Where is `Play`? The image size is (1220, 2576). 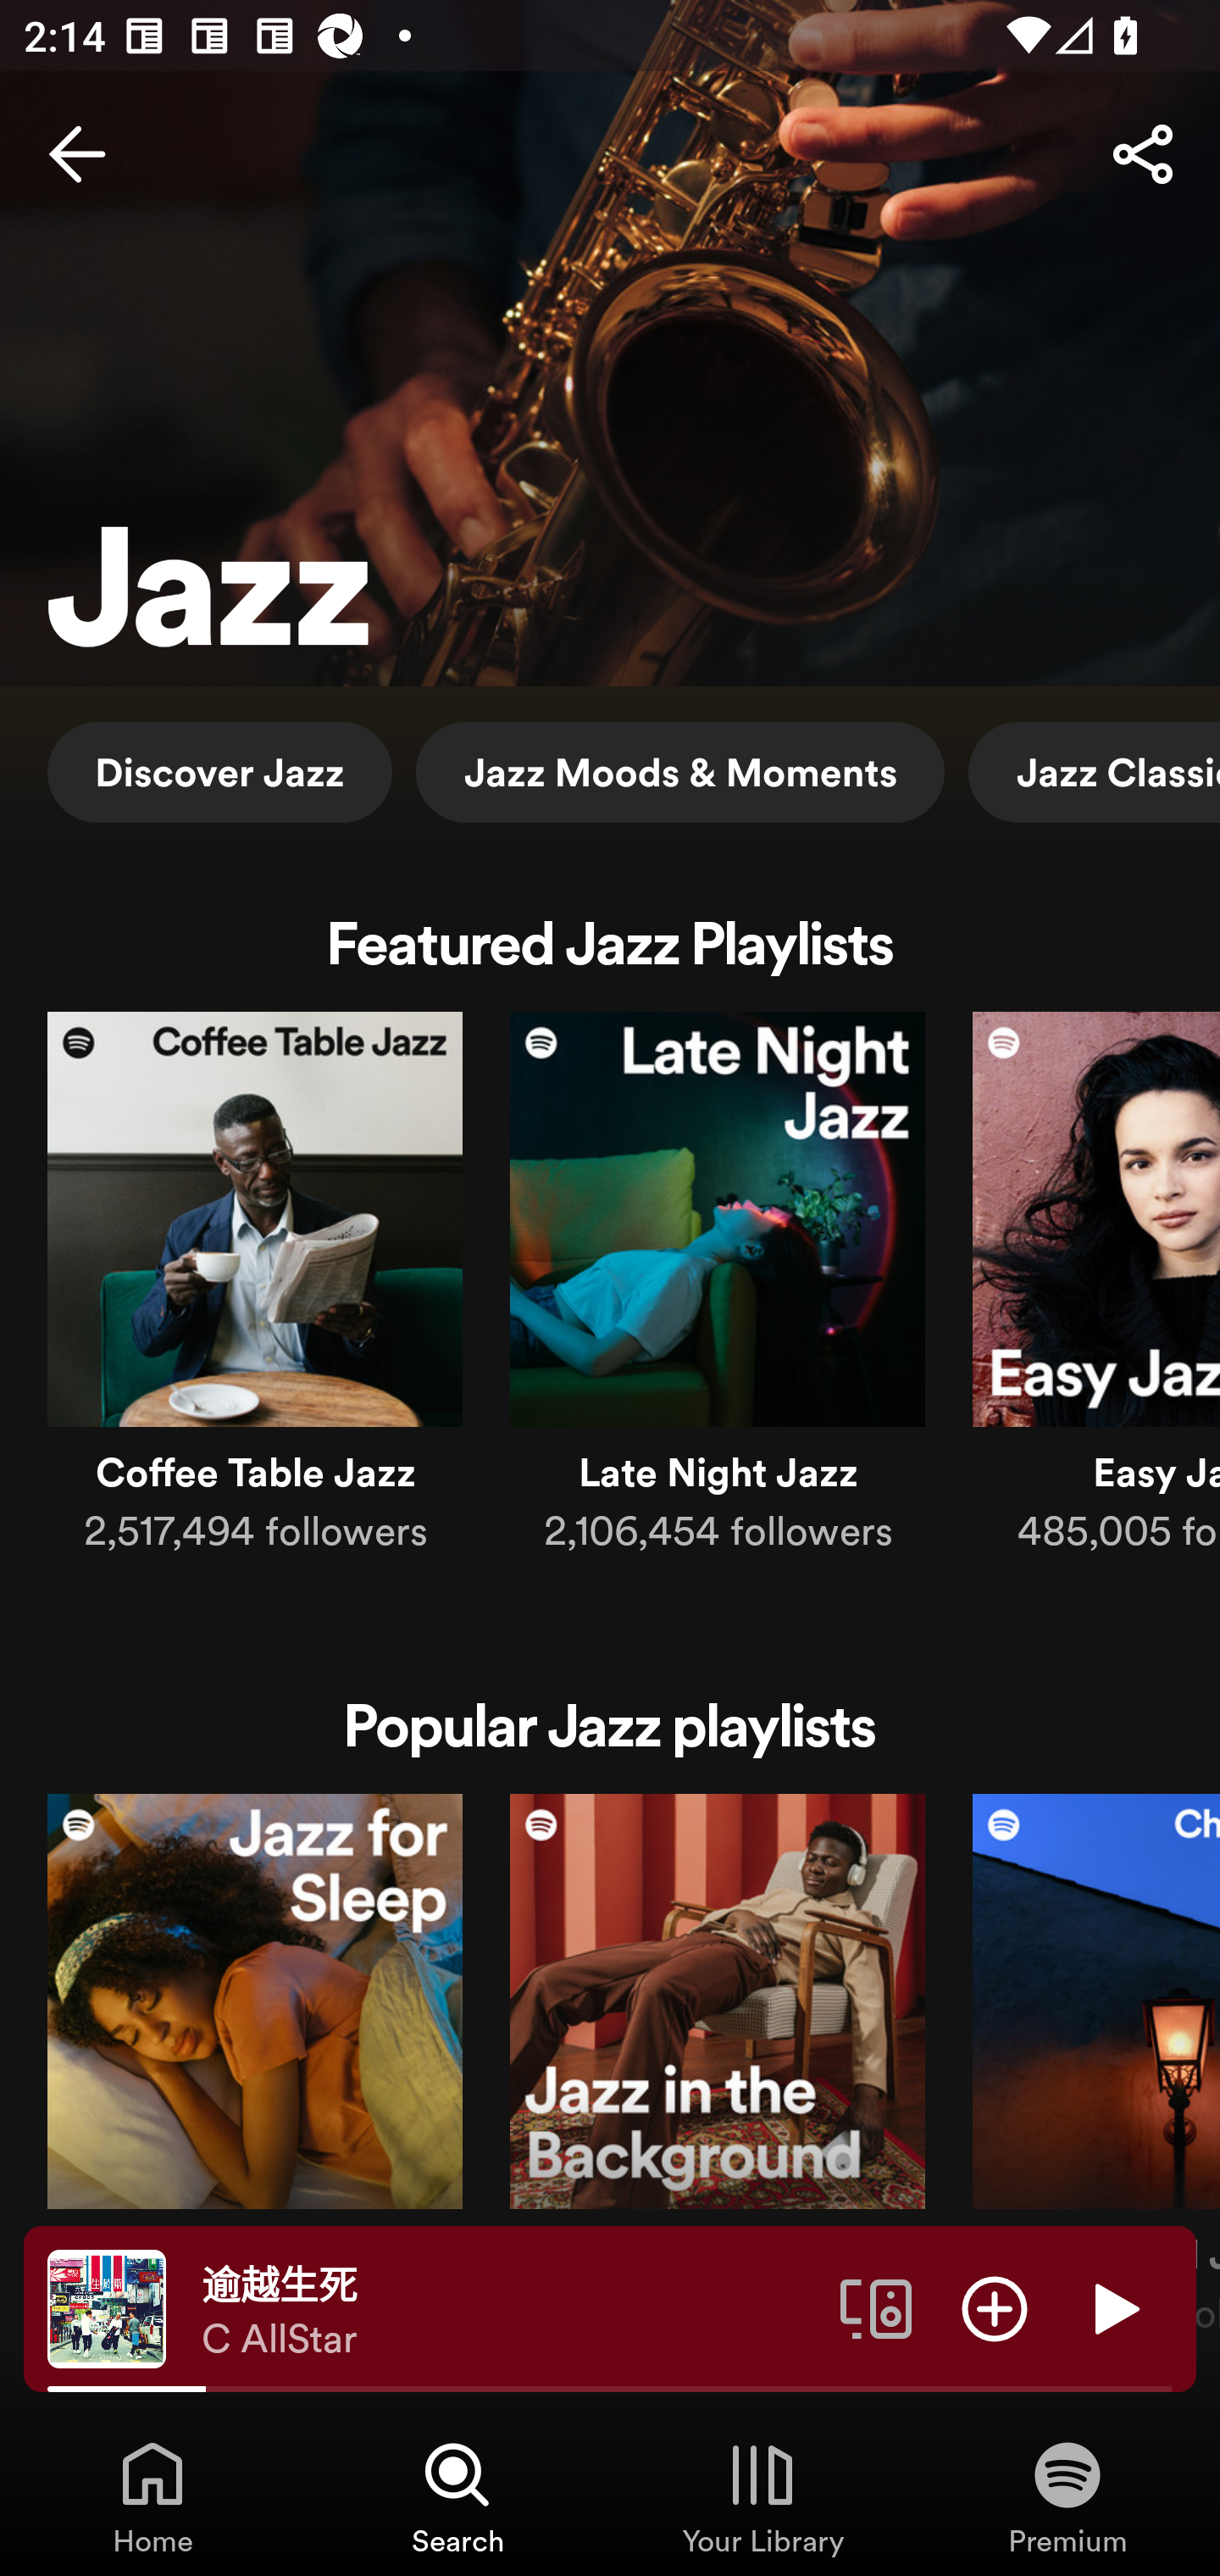 Play is located at coordinates (1113, 2307).